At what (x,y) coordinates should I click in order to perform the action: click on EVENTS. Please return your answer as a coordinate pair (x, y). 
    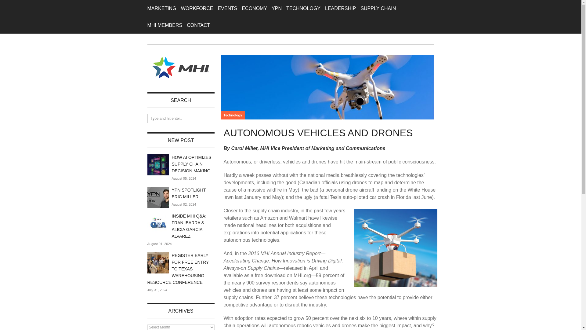
    Looking at the image, I should click on (227, 9).